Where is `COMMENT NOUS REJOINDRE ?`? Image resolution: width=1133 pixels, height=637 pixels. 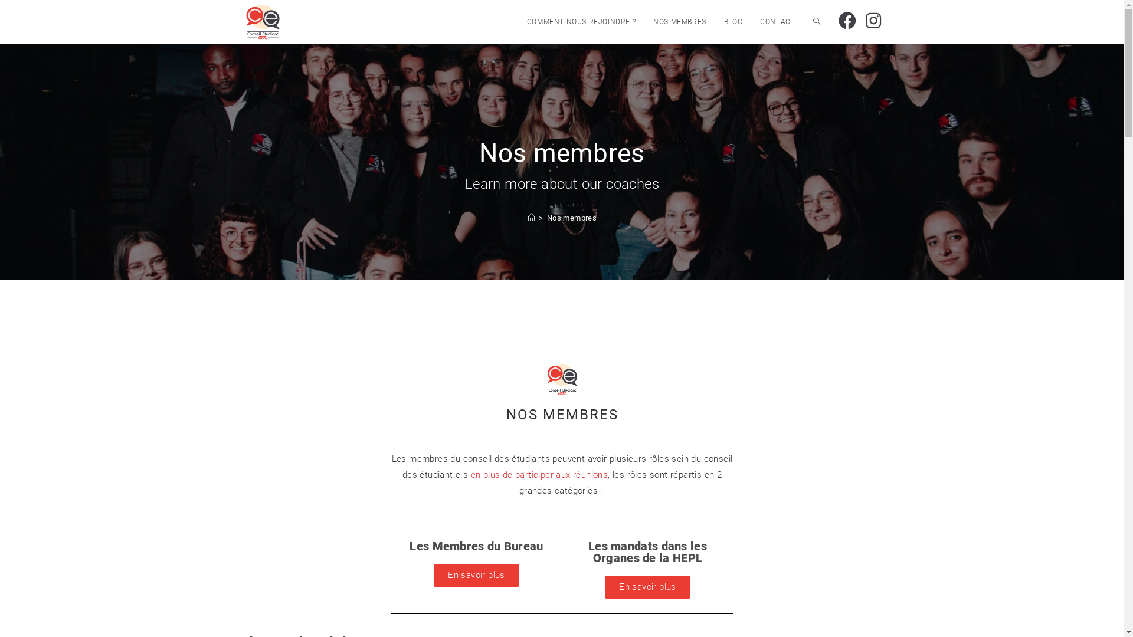 COMMENT NOUS REJOINDRE ? is located at coordinates (581, 22).